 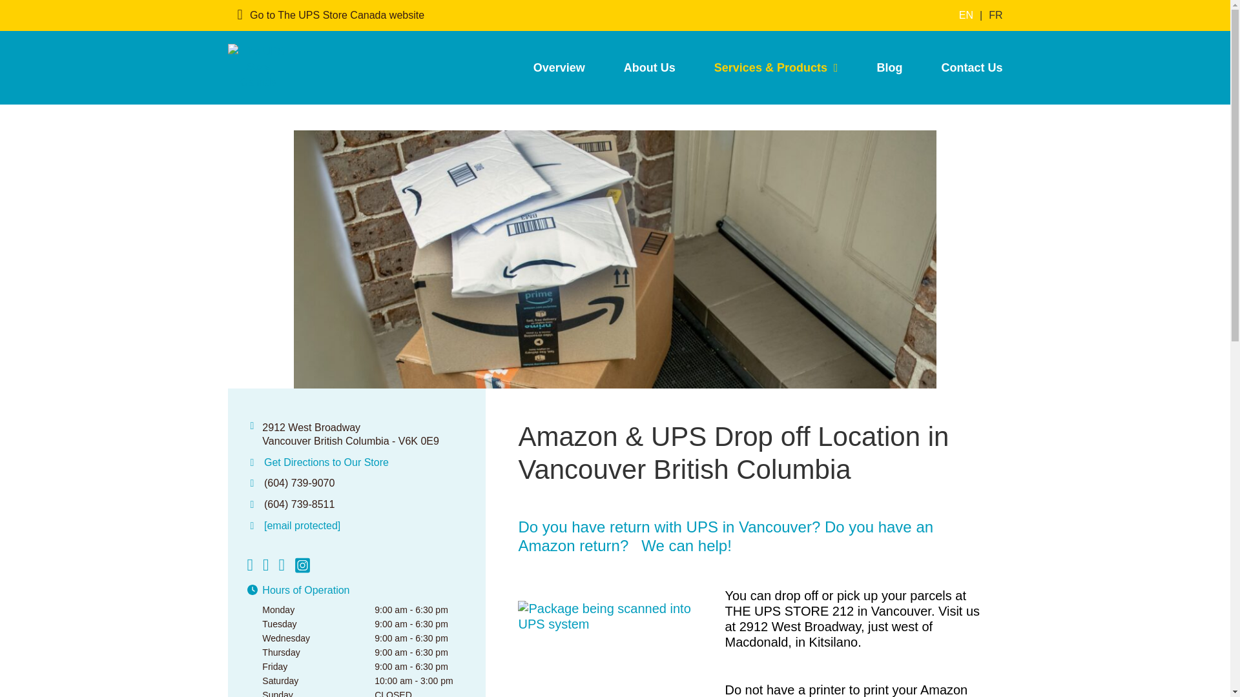 I want to click on EN, so click(x=966, y=15).